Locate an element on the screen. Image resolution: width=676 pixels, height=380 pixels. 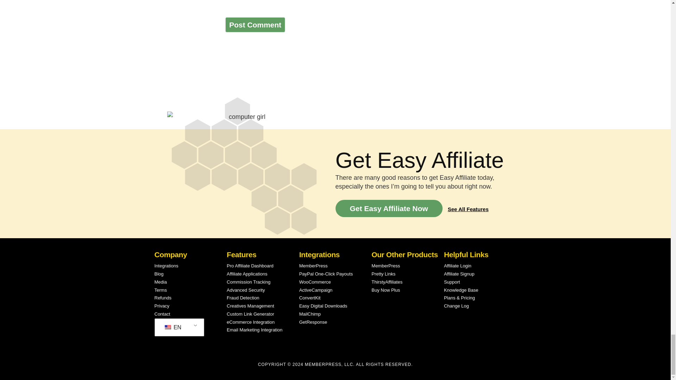
Post Comment is located at coordinates (255, 25).